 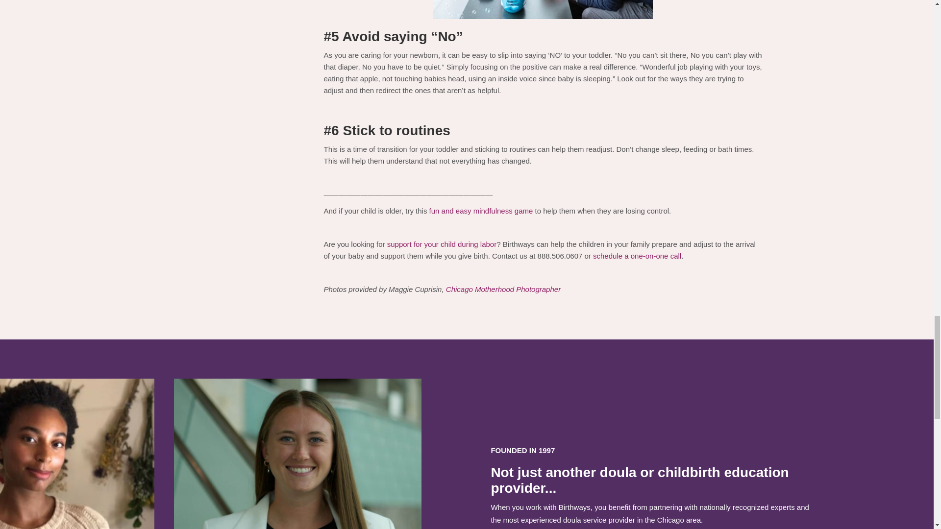 I want to click on Akiwele Burayidi, so click(x=77, y=502).